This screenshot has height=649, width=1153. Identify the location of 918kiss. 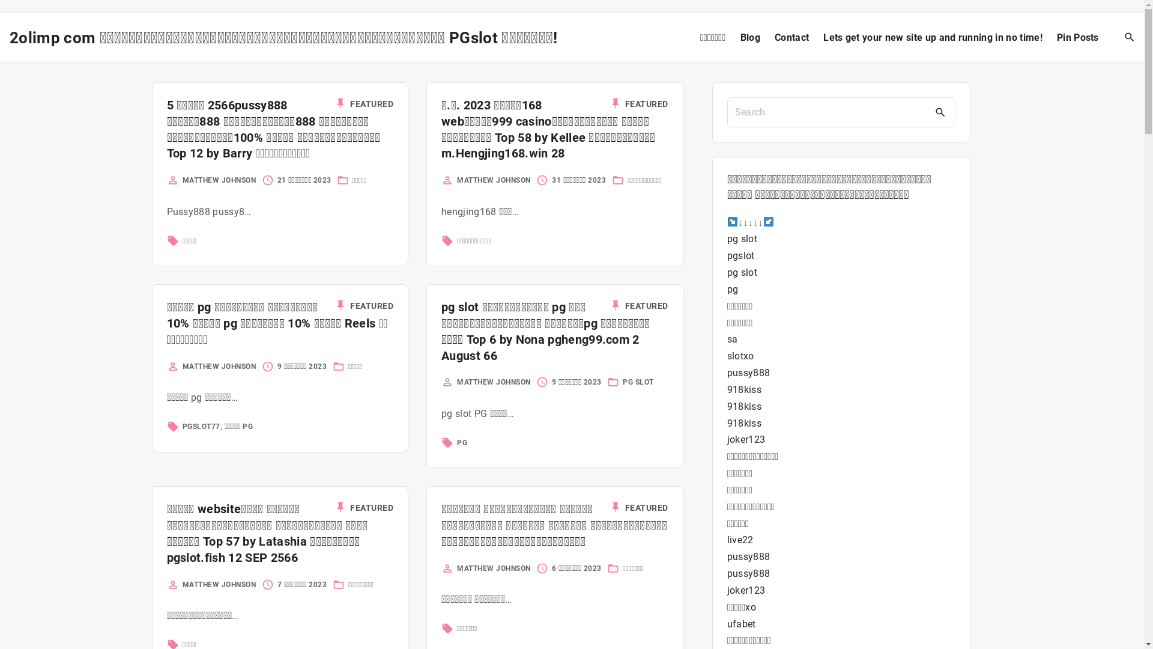
(745, 389).